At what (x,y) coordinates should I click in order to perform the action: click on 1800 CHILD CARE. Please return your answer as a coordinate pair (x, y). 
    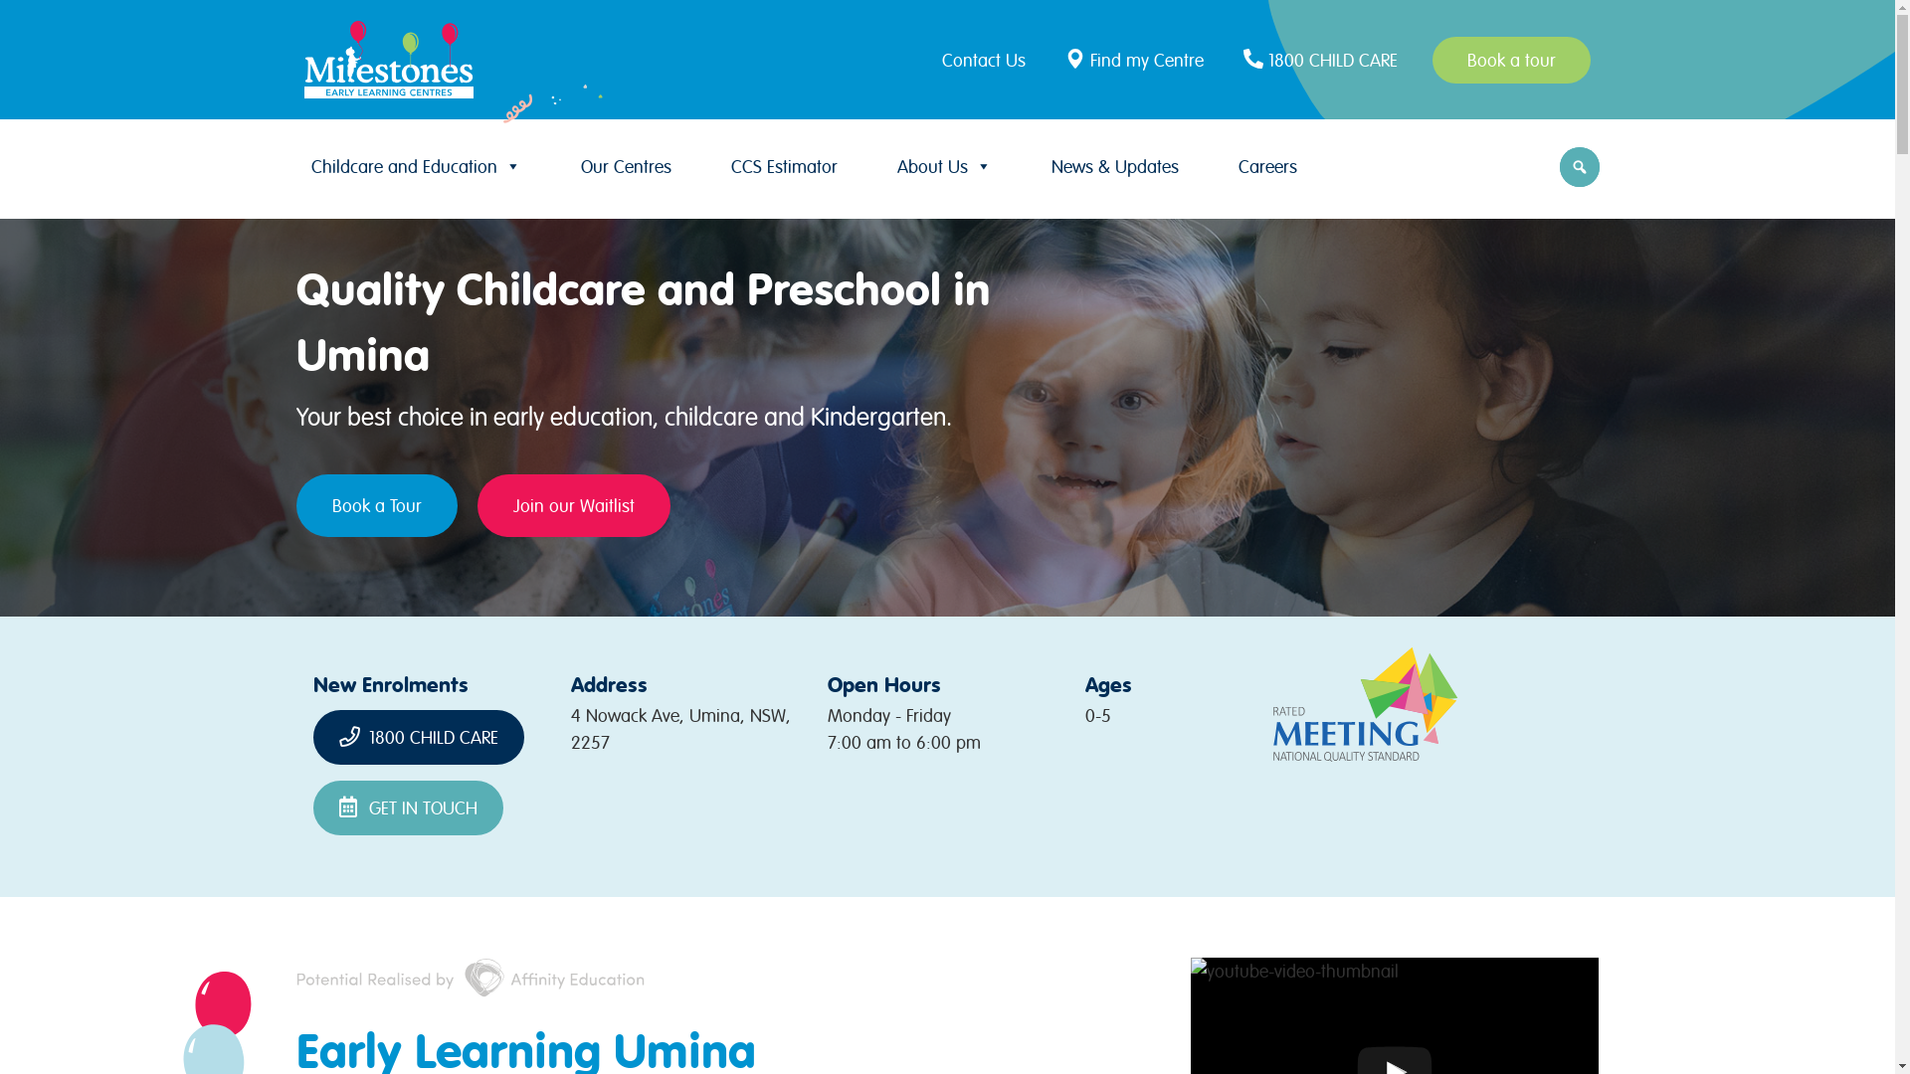
    Looking at the image, I should click on (419, 738).